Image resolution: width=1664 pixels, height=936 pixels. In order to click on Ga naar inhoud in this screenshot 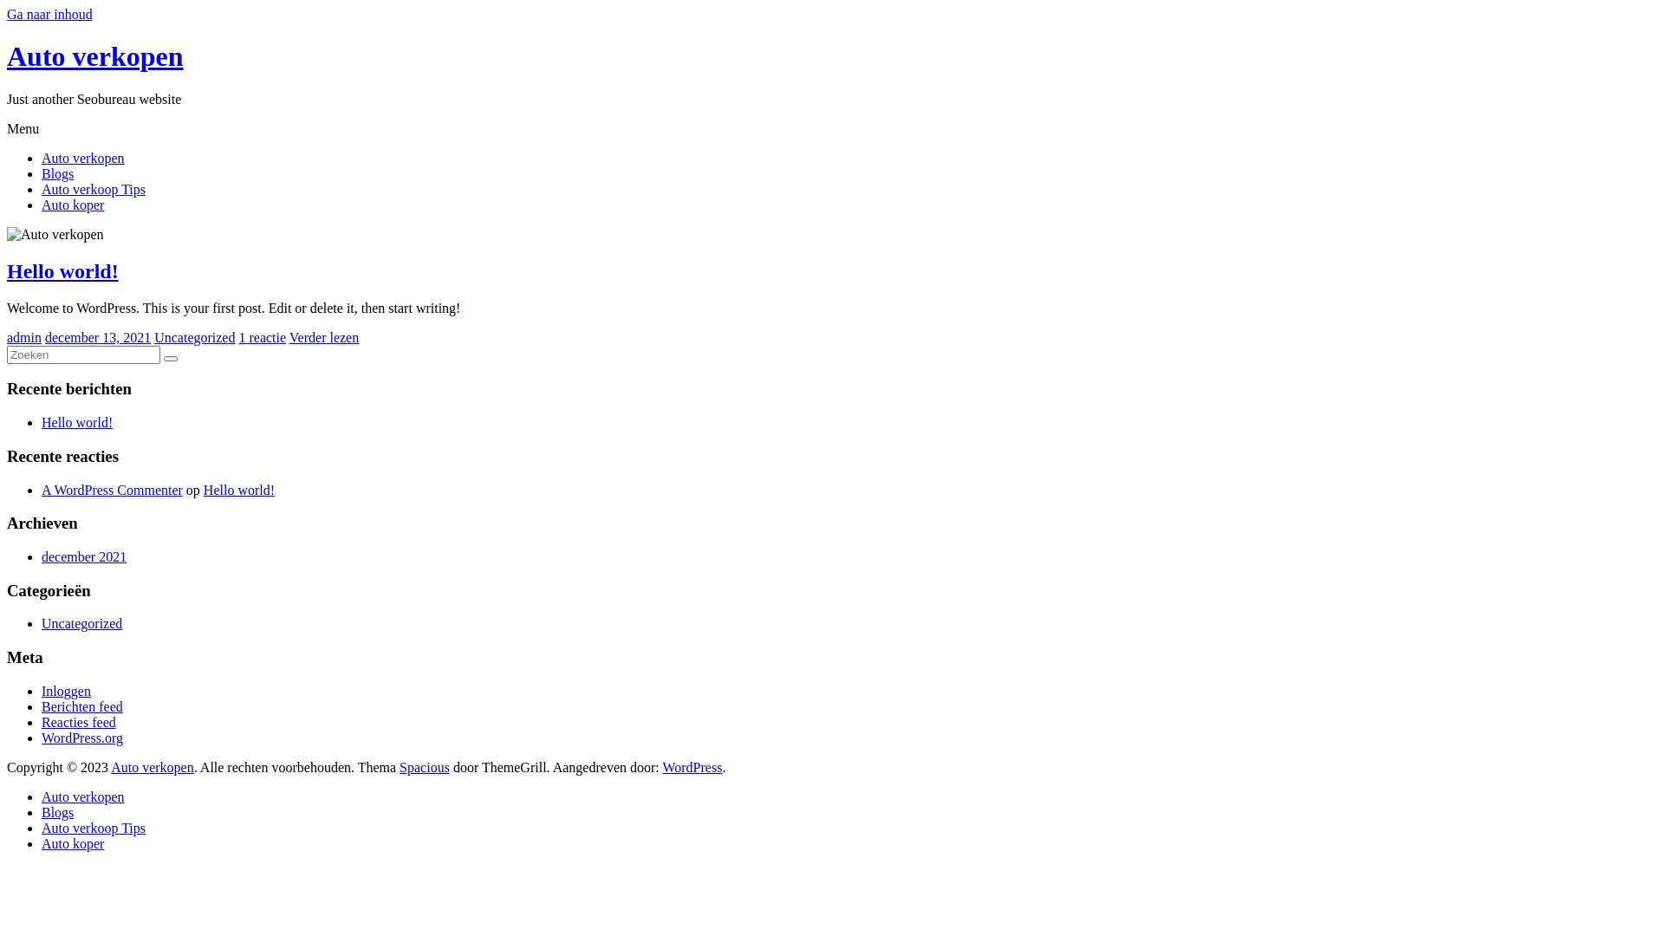, I will do `click(50, 14)`.